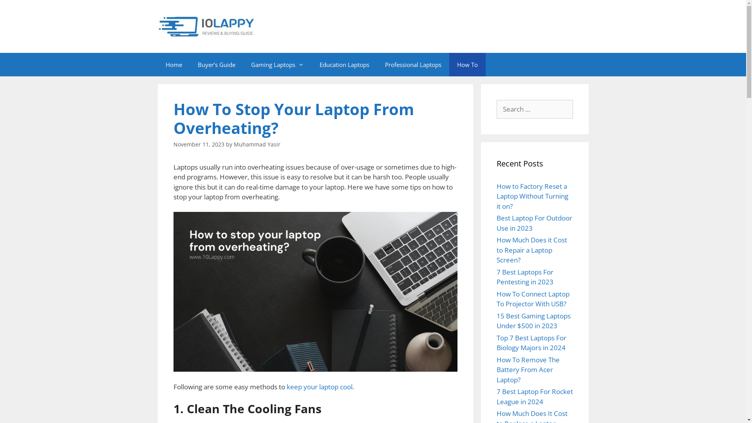 This screenshot has height=423, width=752. Describe the element at coordinates (531, 342) in the screenshot. I see `Top 7 Best Laptops For Biology Majors in 2024` at that location.